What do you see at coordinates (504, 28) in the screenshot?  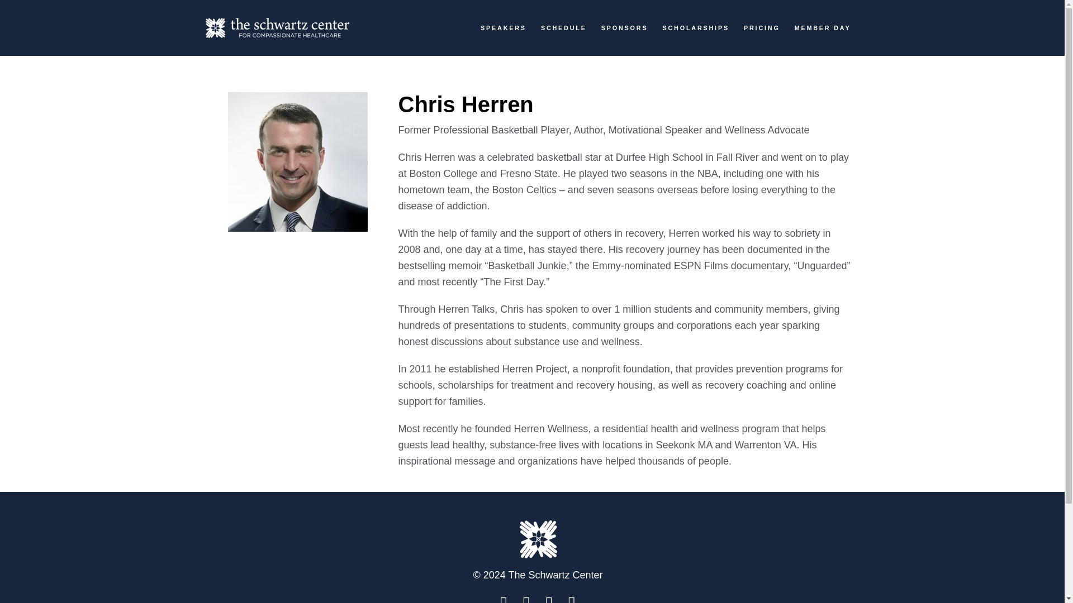 I see `SPEAKERS` at bounding box center [504, 28].